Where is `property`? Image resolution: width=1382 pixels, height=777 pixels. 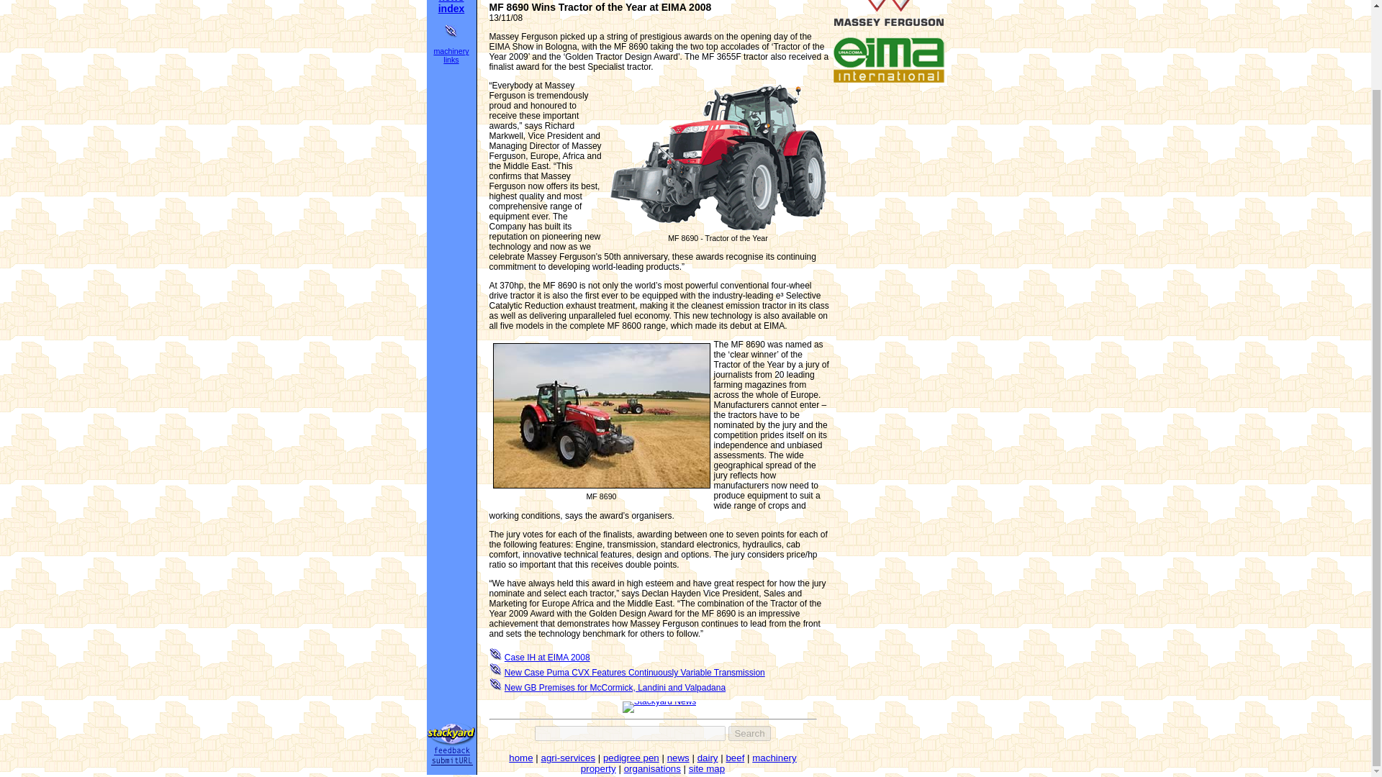 property is located at coordinates (598, 768).